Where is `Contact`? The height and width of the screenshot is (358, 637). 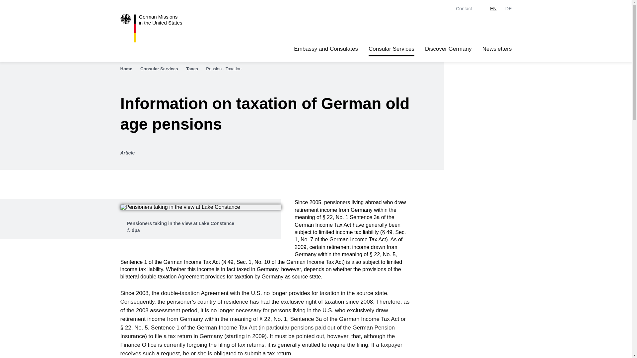
Contact is located at coordinates (468, 9).